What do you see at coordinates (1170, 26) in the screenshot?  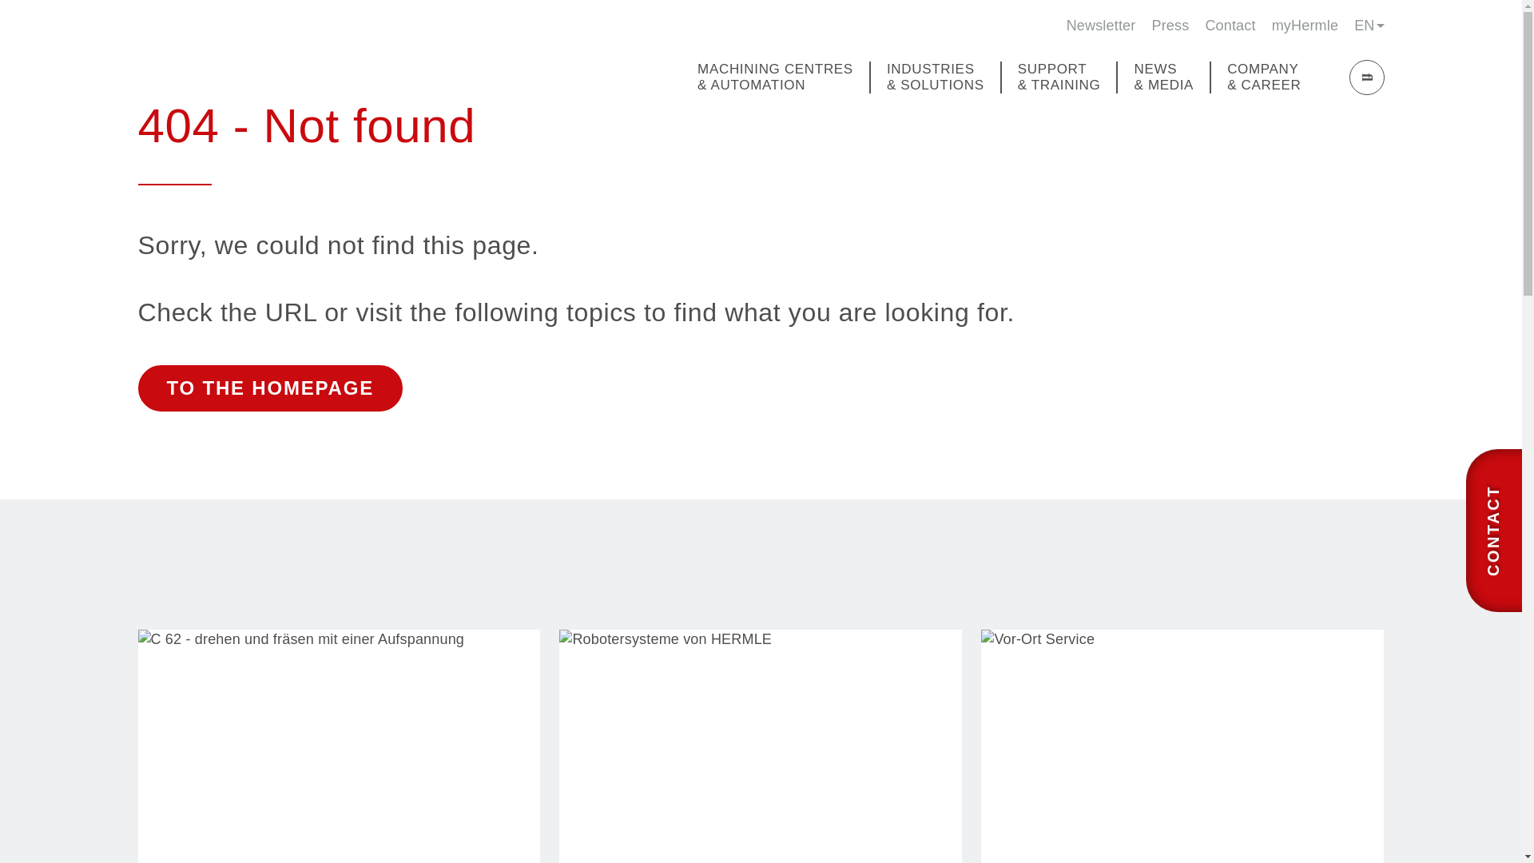 I see `Press` at bounding box center [1170, 26].